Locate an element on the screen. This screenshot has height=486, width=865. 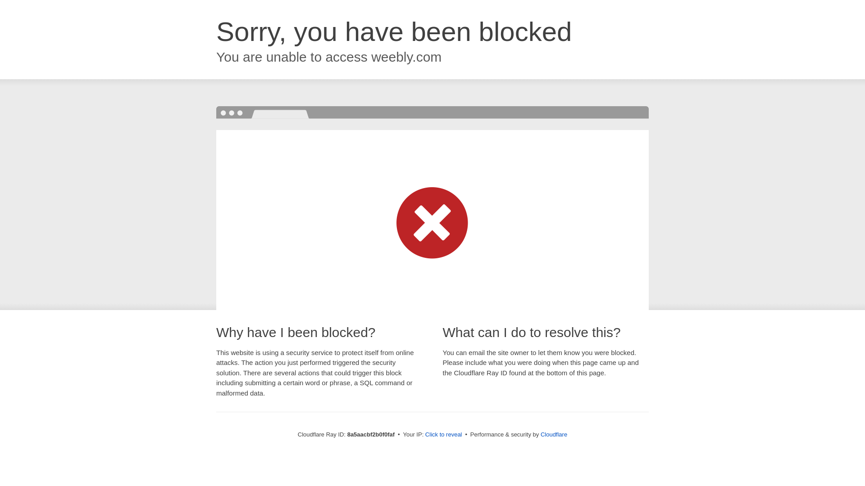
Click to reveal is located at coordinates (443, 435).